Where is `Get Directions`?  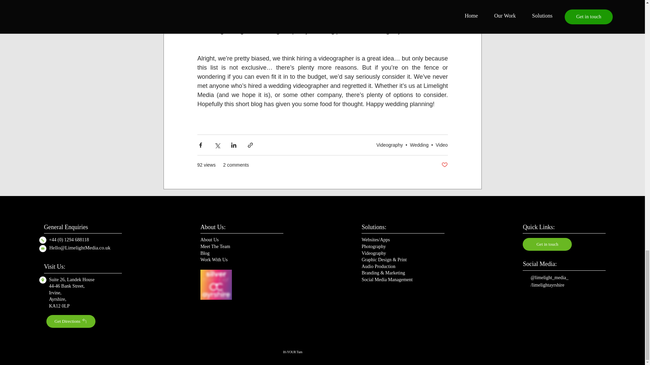 Get Directions is located at coordinates (71, 321).